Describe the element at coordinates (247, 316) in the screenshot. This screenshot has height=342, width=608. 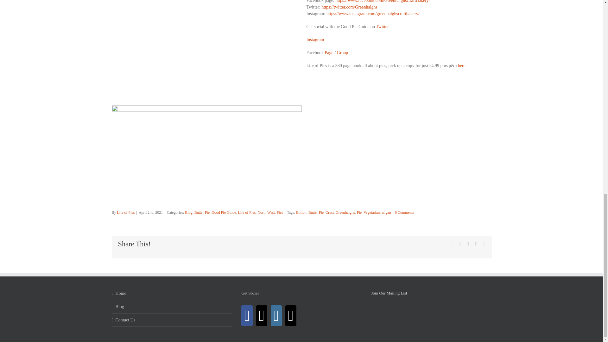
I see `Facebook` at that location.